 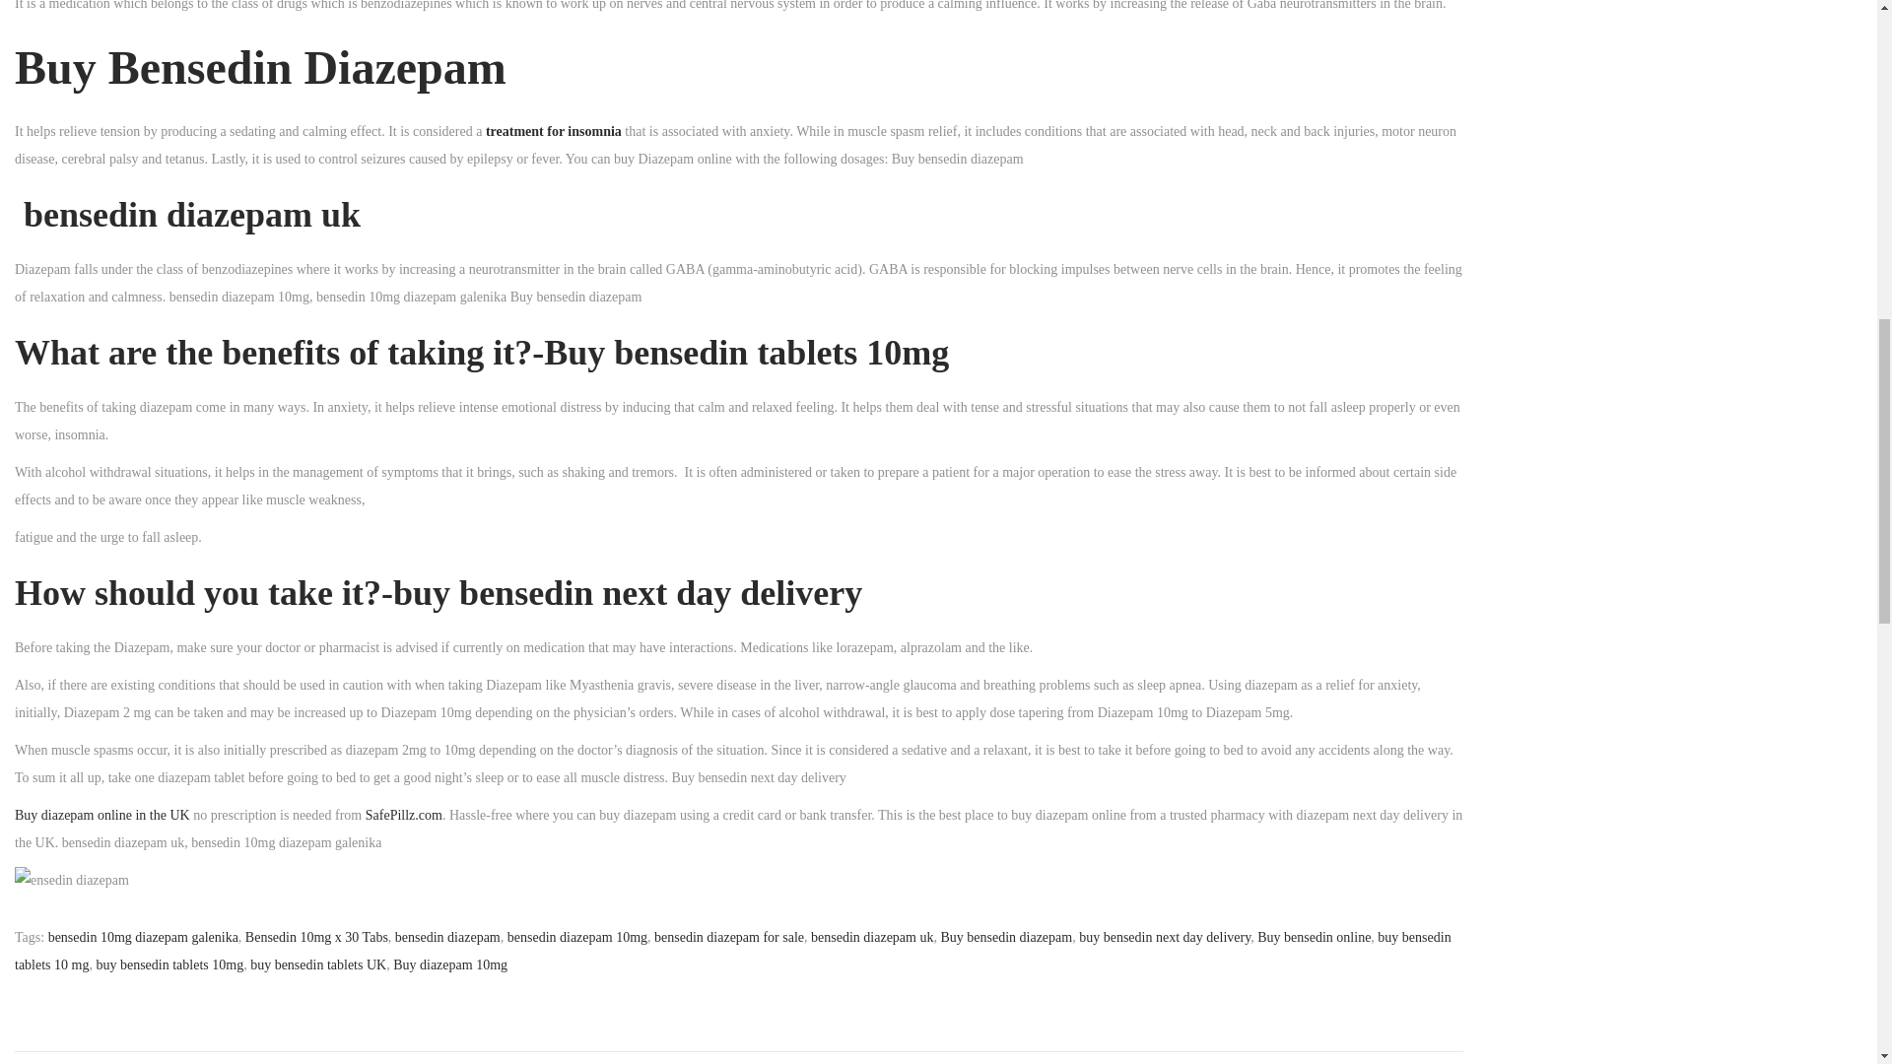 What do you see at coordinates (1314, 937) in the screenshot?
I see `Buy bensedin online` at bounding box center [1314, 937].